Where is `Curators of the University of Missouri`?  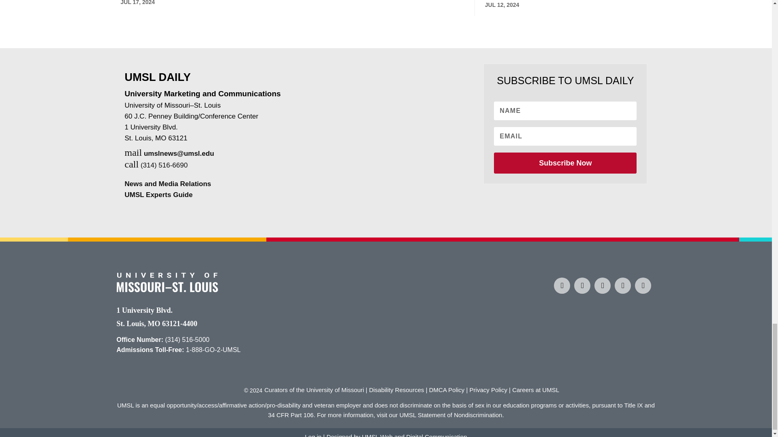
Curators of the University of Missouri is located at coordinates (314, 390).